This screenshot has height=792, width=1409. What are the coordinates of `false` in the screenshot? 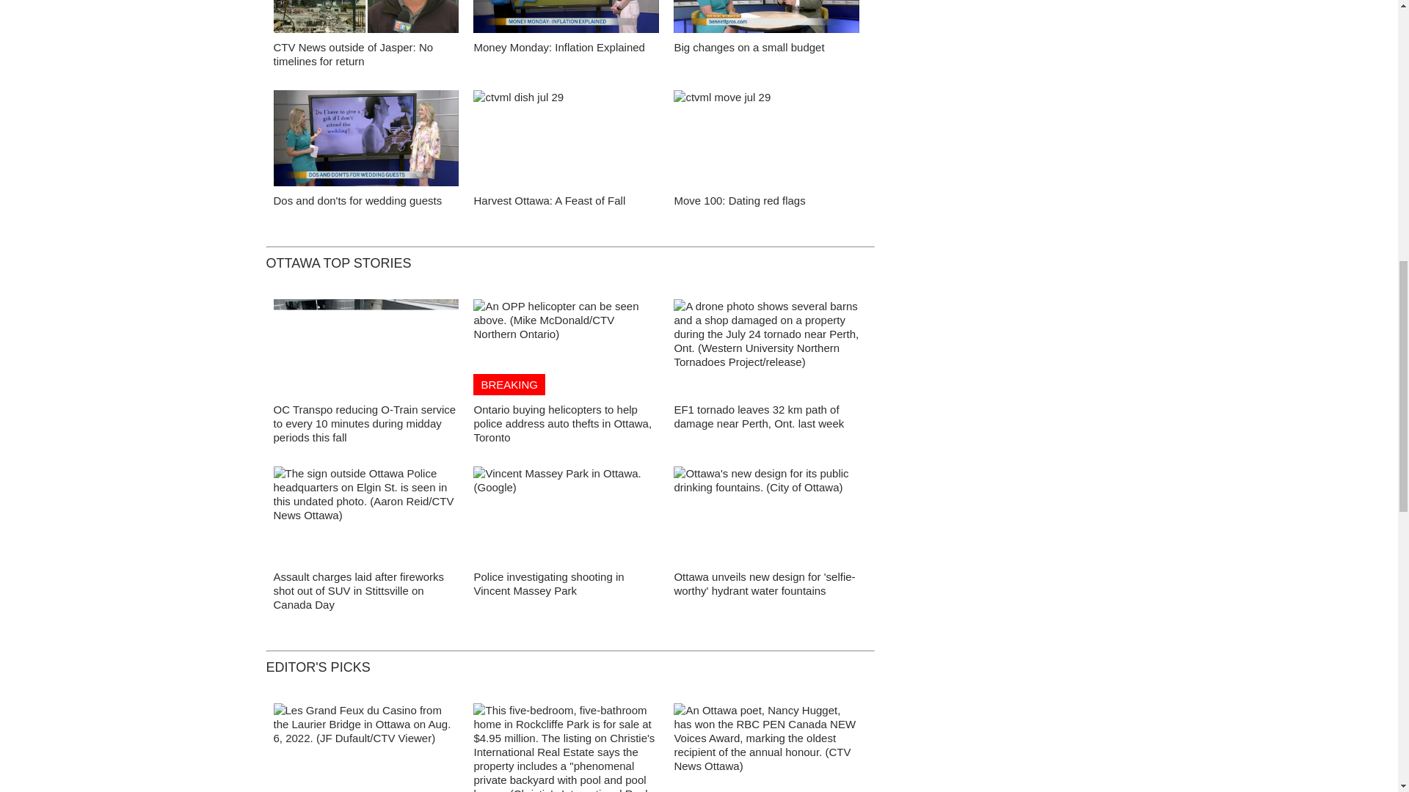 It's located at (365, 16).